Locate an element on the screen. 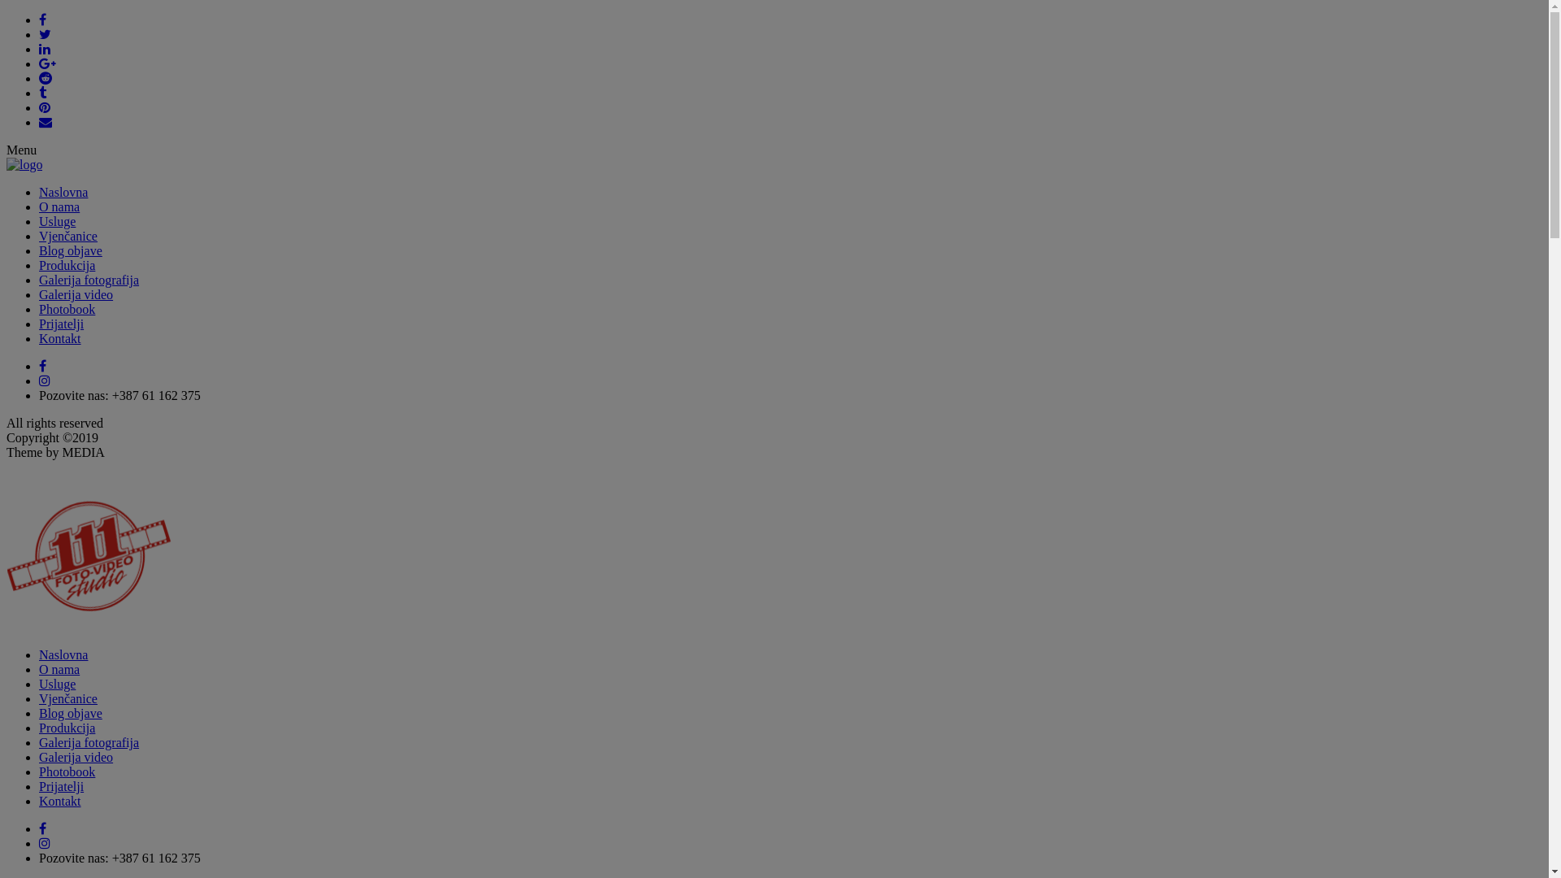 The width and height of the screenshot is (1561, 878). O nama is located at coordinates (59, 206).